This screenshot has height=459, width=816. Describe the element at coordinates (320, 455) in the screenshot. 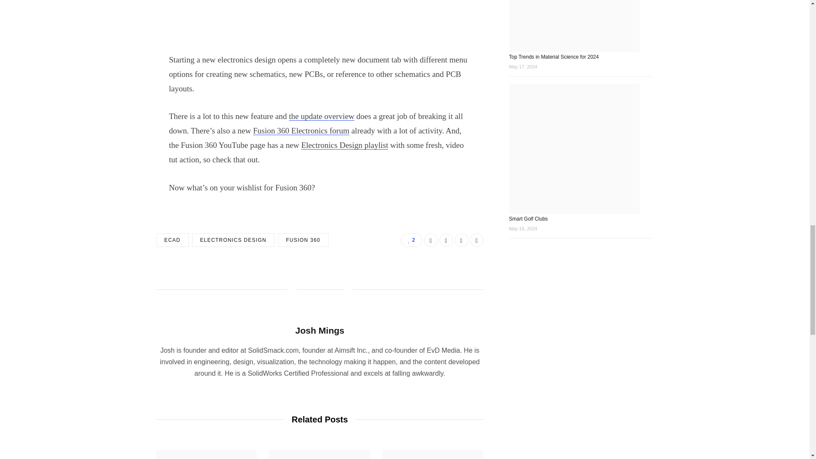

I see `Cybersecurity threats to consider when 3D printing` at that location.